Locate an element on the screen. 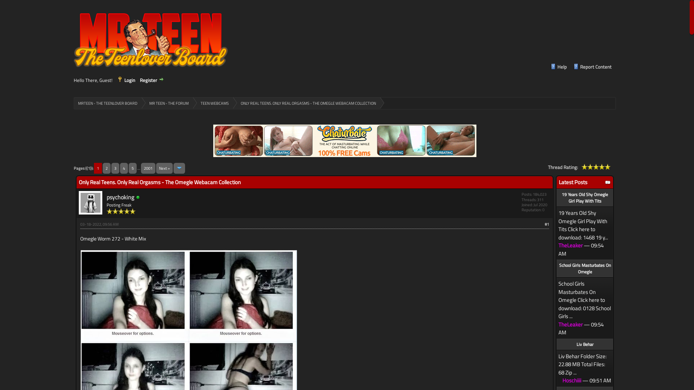 The image size is (694, 390). Hoschiiii is located at coordinates (572, 381).